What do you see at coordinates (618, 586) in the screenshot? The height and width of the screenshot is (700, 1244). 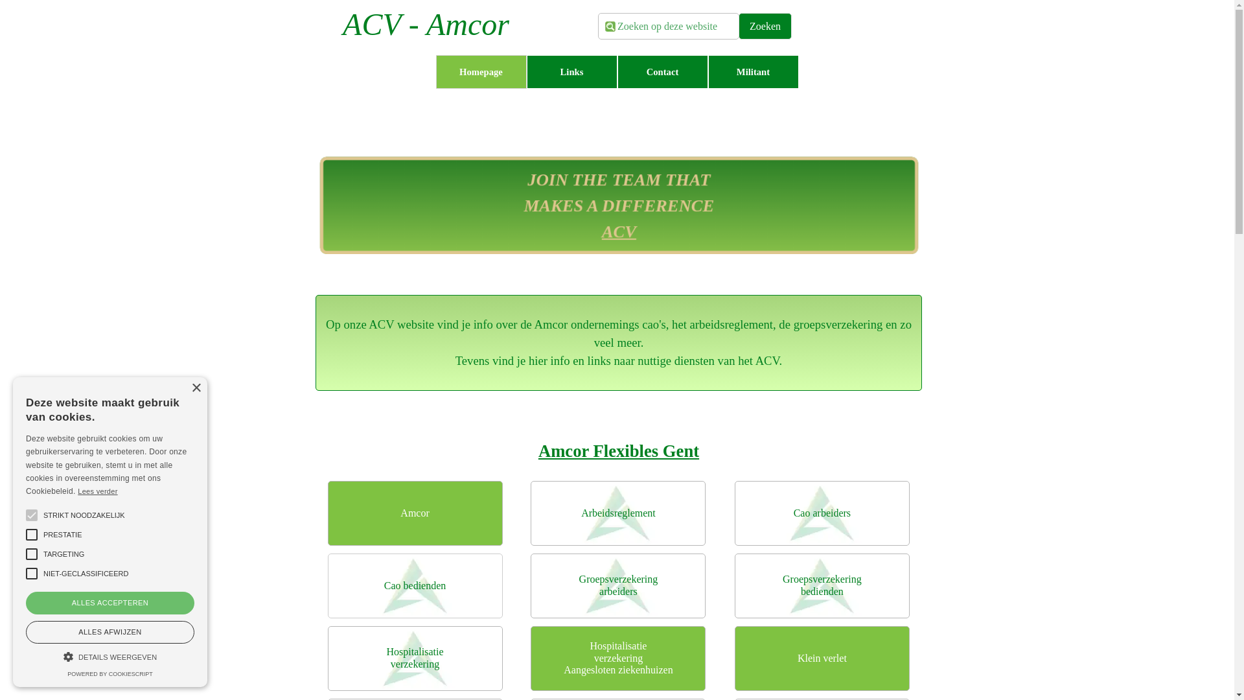 I see `Groepsverzekering
arbeiders` at bounding box center [618, 586].